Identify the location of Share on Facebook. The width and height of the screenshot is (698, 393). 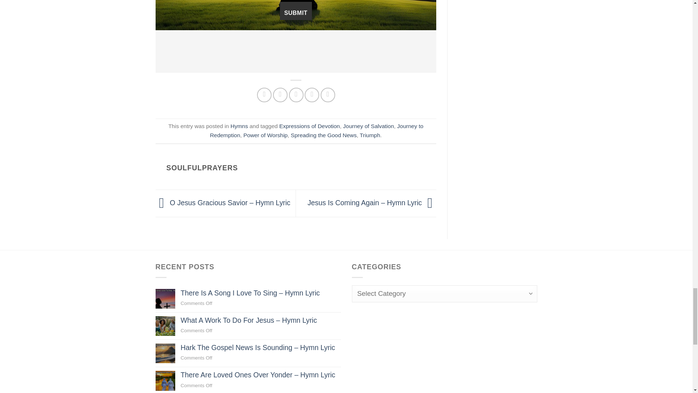
(264, 95).